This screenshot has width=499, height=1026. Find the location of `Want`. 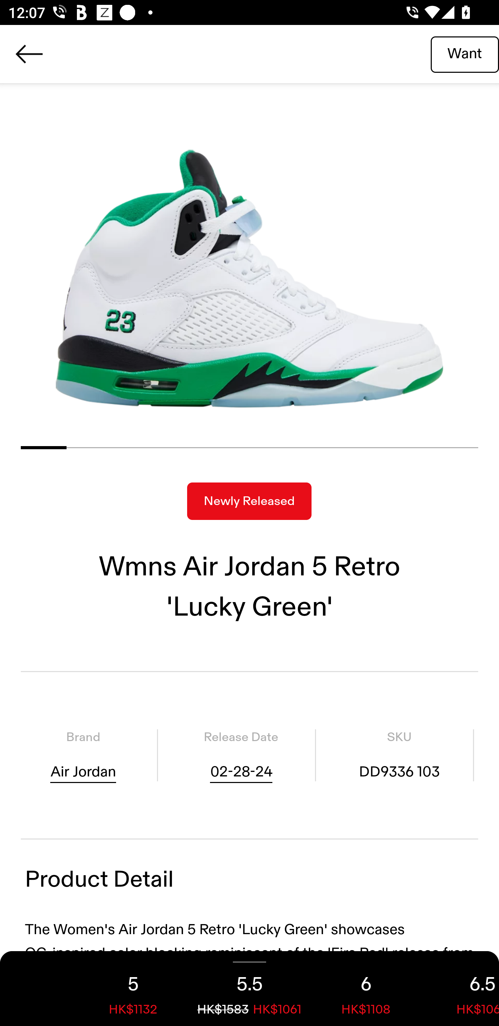

Want is located at coordinates (465, 54).